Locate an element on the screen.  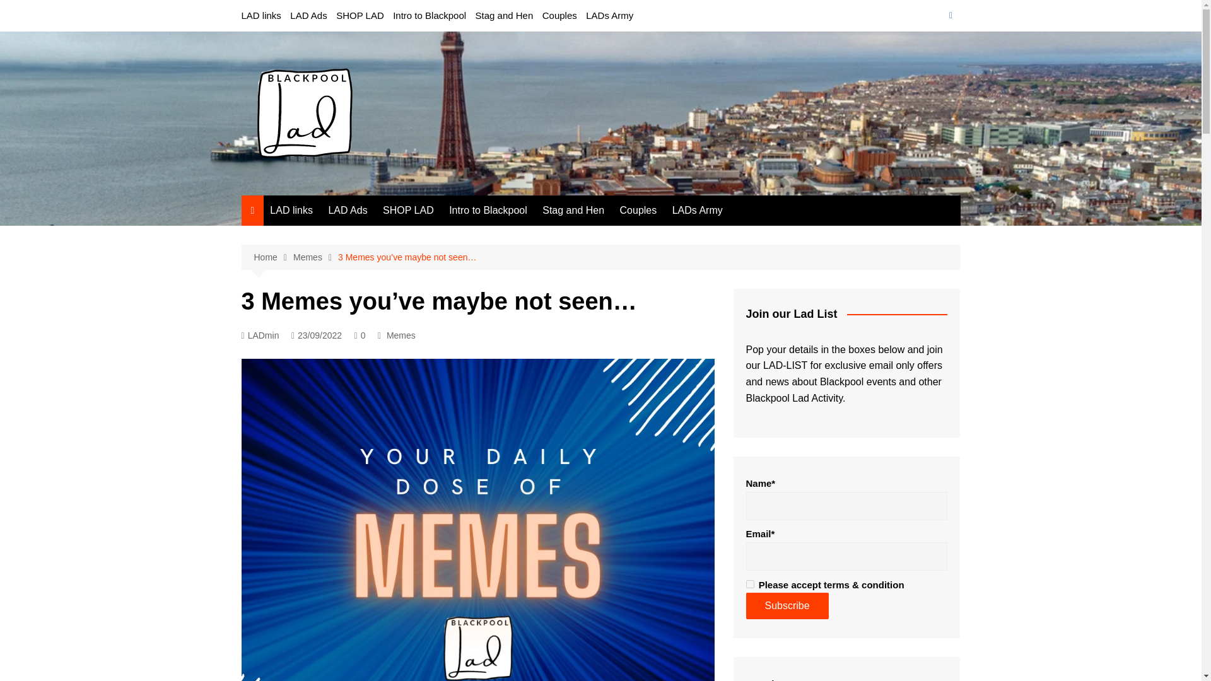
Home is located at coordinates (272, 257).